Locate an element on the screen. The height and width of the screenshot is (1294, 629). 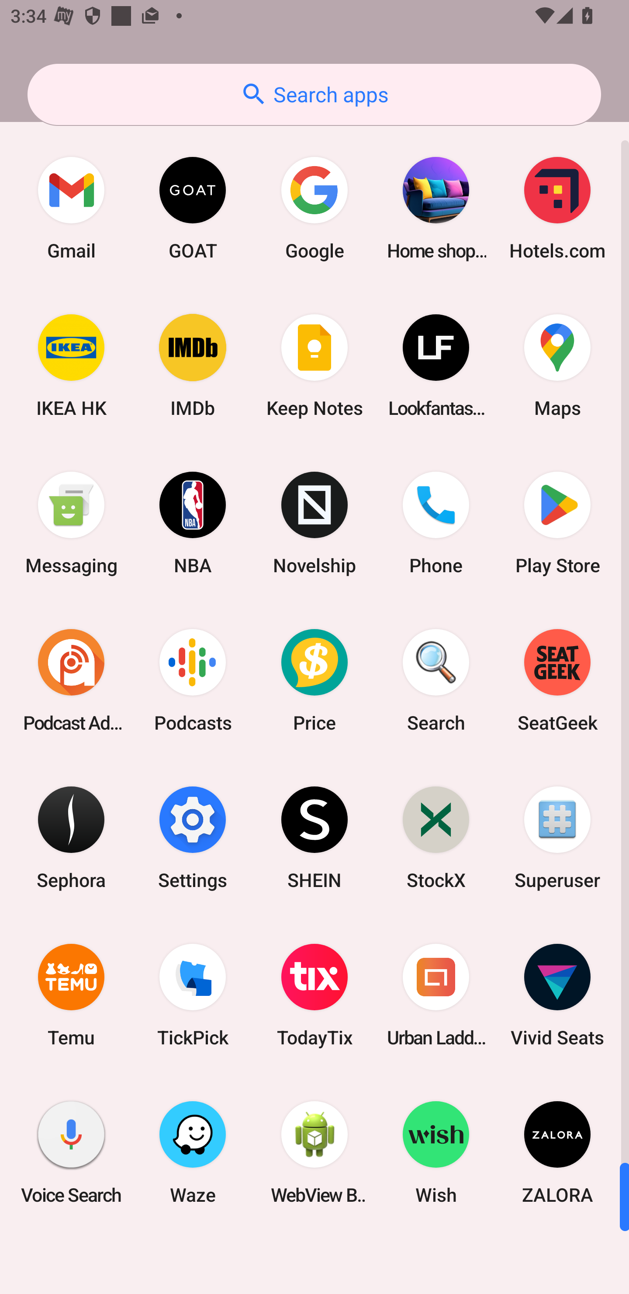
  Search apps is located at coordinates (314, 94).